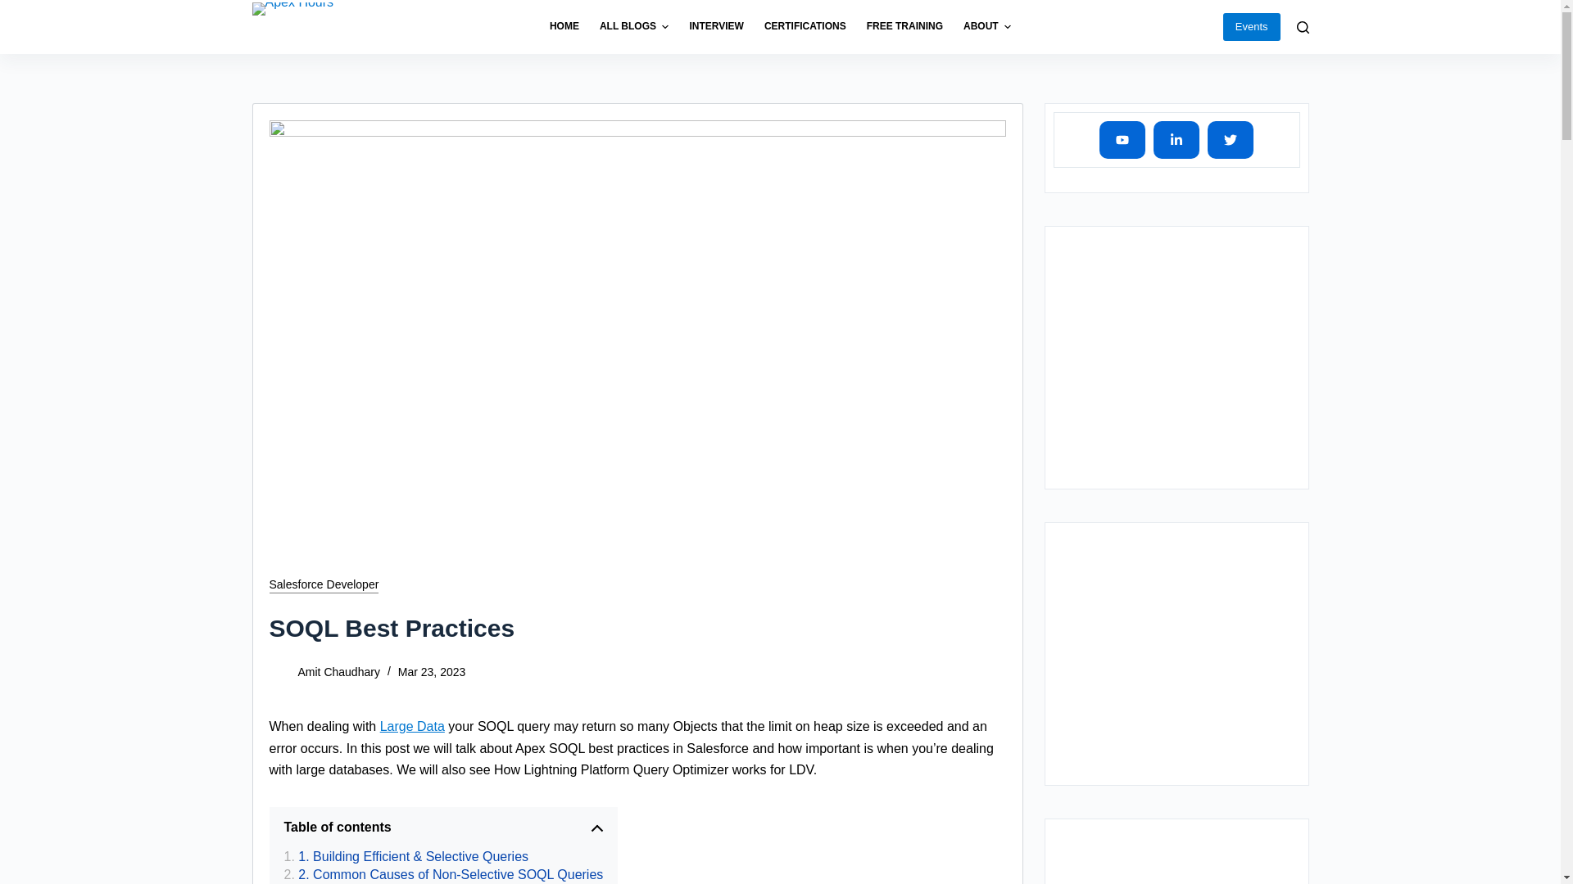 This screenshot has width=1573, height=884. Describe the element at coordinates (442, 875) in the screenshot. I see `2. Common Causes of Non-Selective SOQL Queries` at that location.